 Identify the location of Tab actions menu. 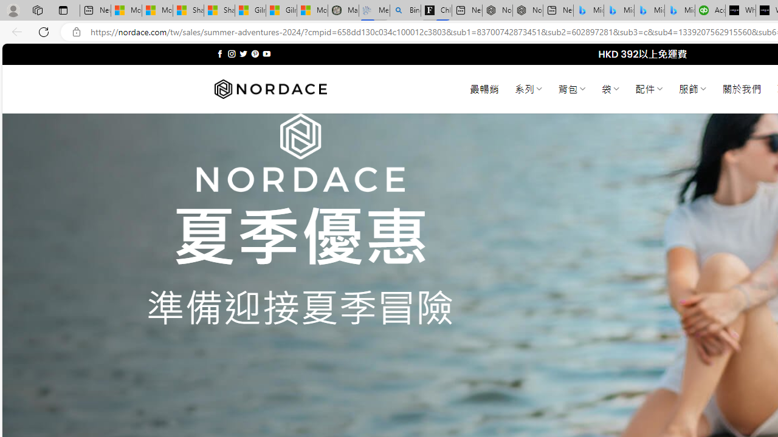
(63, 10).